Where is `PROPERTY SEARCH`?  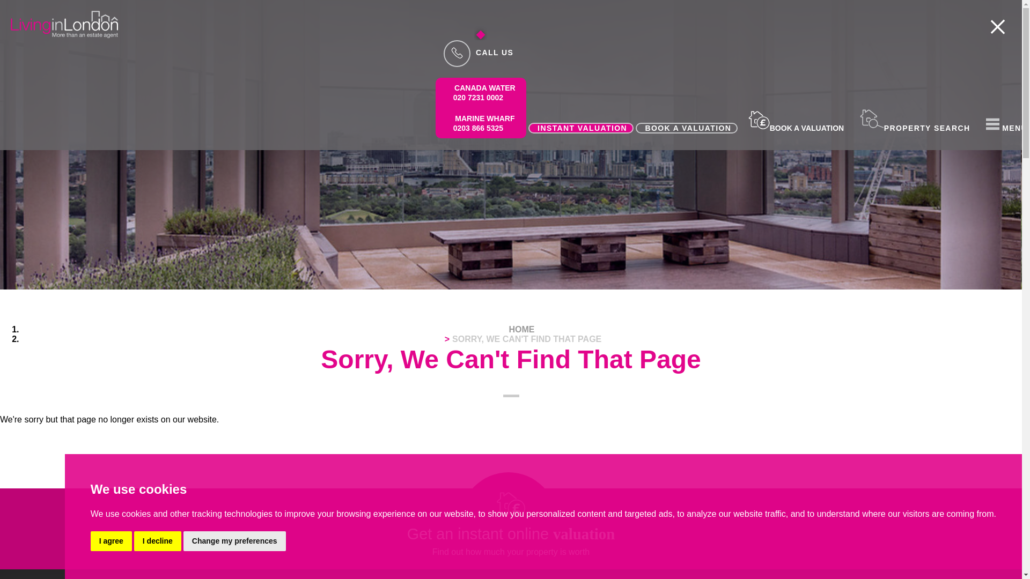 PROPERTY SEARCH is located at coordinates (794, 128).